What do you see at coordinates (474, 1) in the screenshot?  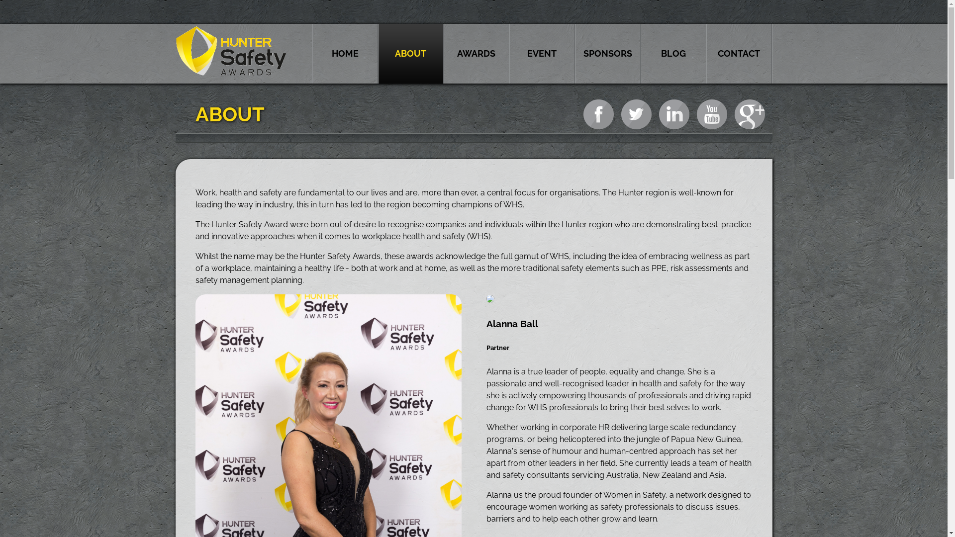 I see `Jump to navigation` at bounding box center [474, 1].